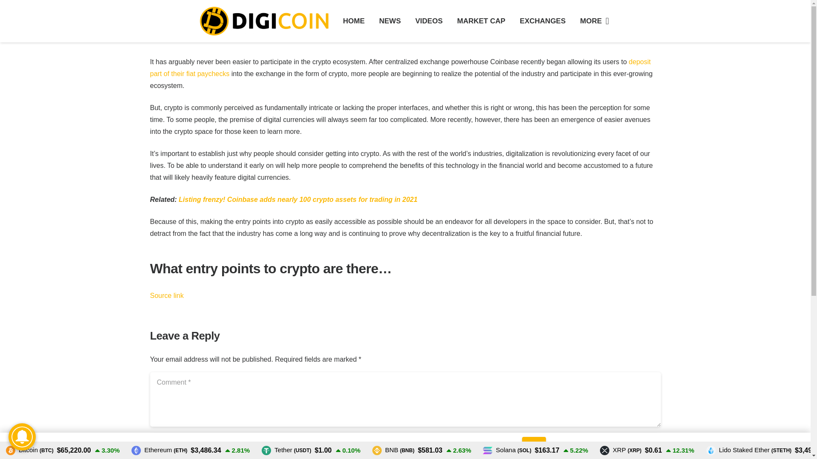  I want to click on Opportunities, so click(94, 345).